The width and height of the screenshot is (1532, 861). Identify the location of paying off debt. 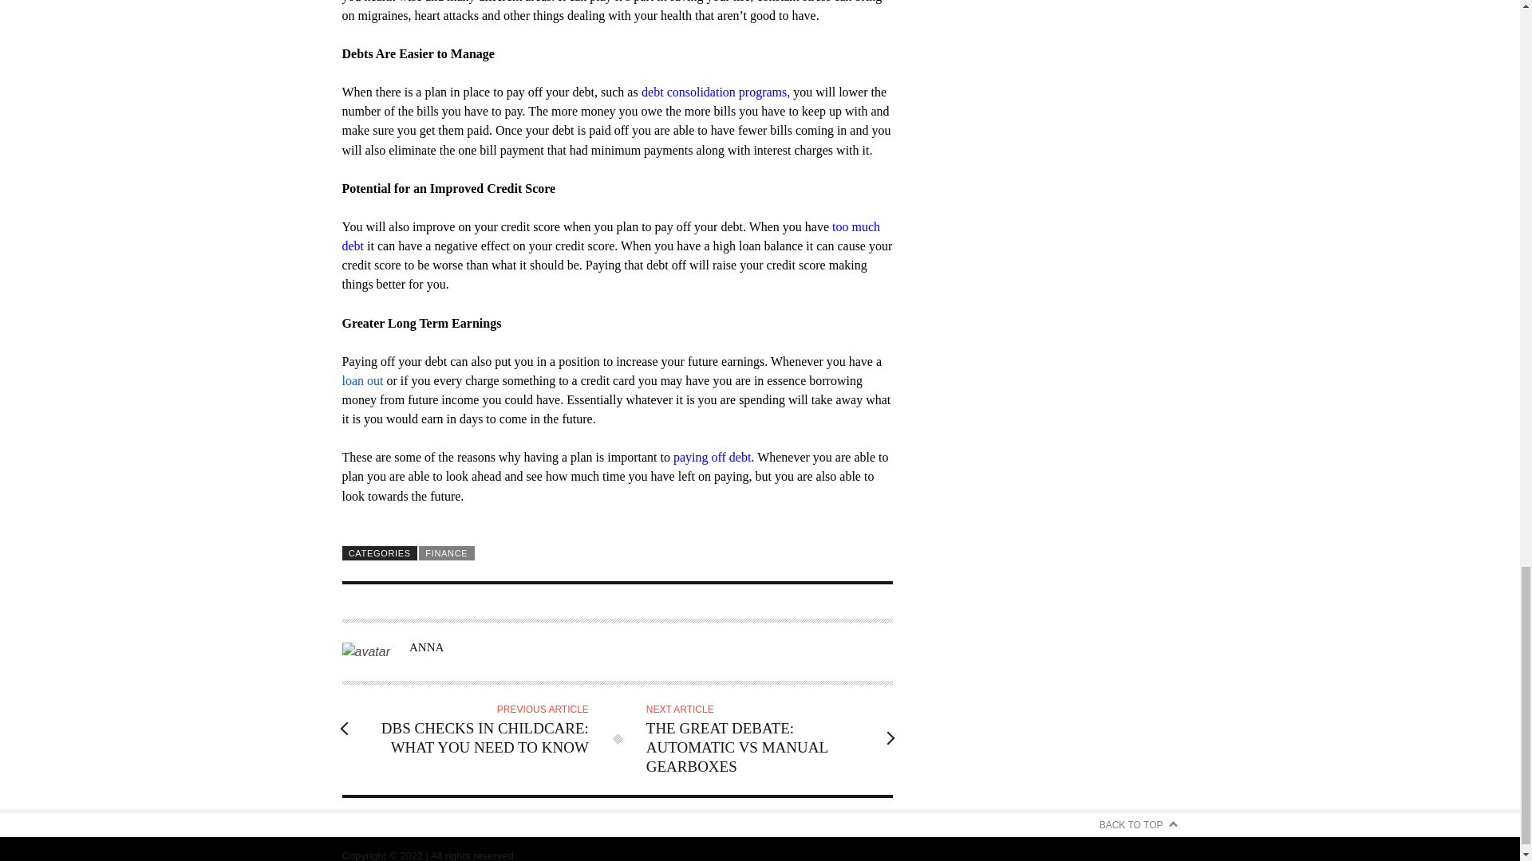
(712, 457).